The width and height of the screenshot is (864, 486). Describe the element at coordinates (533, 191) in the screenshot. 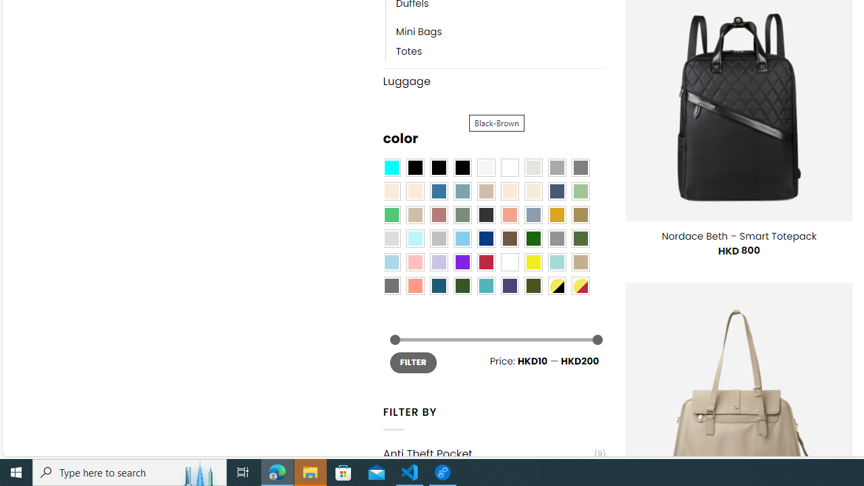

I see `Cream` at that location.